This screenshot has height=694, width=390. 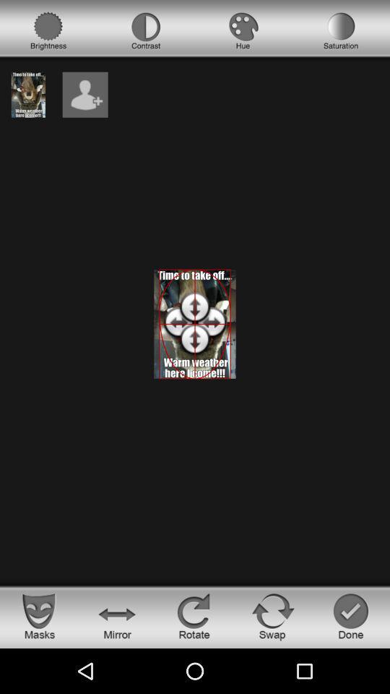 What do you see at coordinates (117, 616) in the screenshot?
I see `mirror image` at bounding box center [117, 616].